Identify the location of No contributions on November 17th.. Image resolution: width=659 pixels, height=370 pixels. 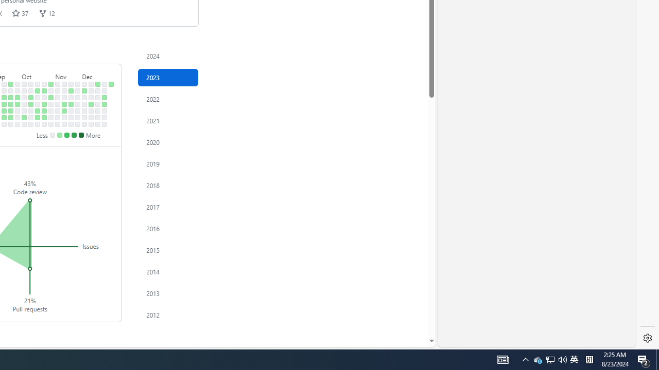
(64, 117).